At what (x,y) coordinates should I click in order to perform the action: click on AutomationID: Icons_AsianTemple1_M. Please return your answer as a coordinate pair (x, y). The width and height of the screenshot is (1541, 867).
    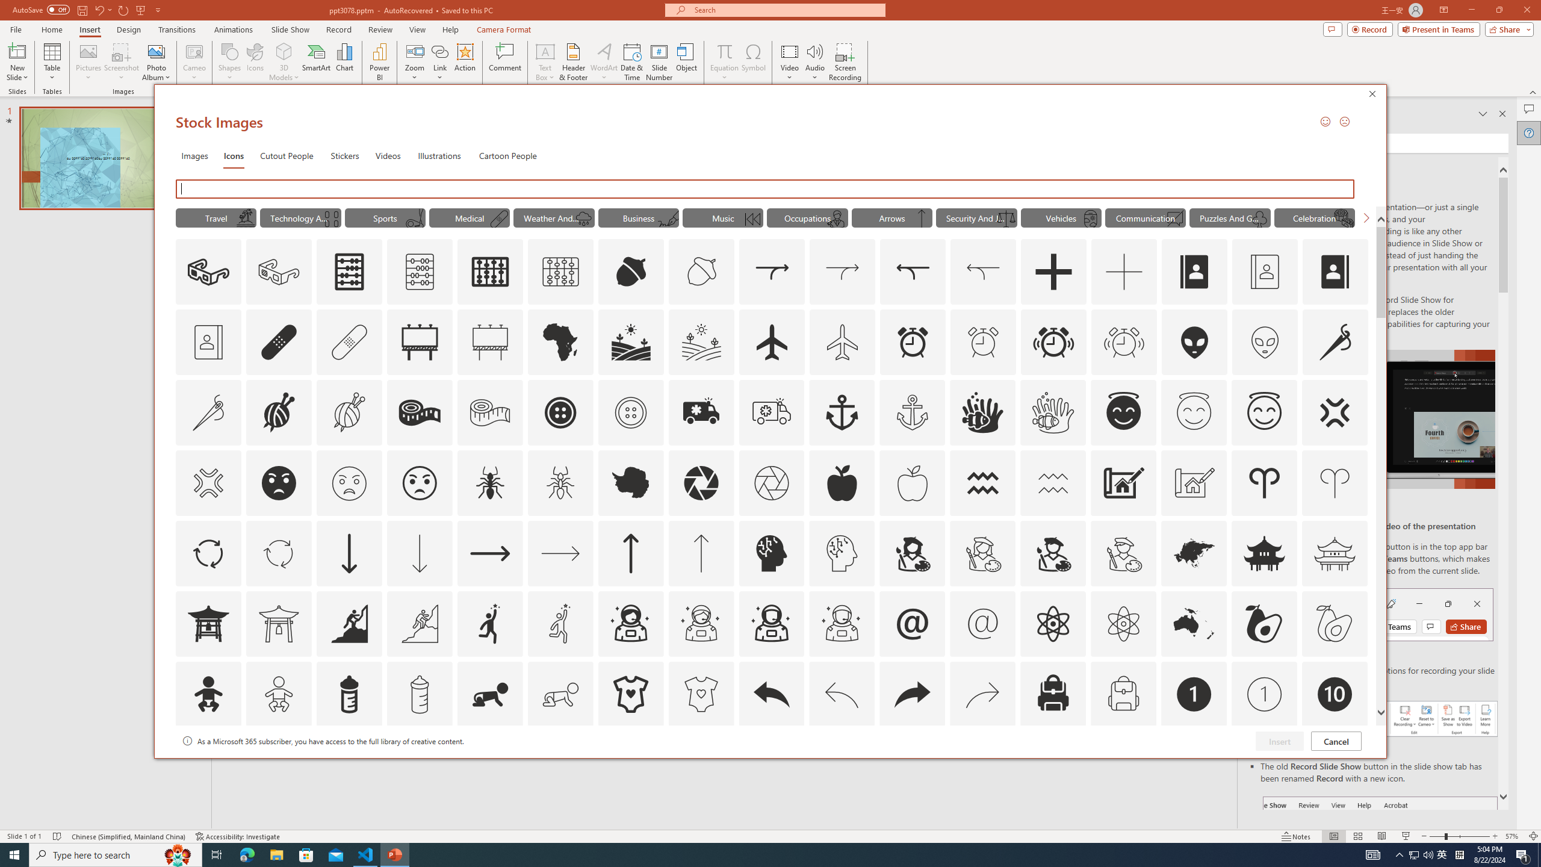
    Looking at the image, I should click on (279, 623).